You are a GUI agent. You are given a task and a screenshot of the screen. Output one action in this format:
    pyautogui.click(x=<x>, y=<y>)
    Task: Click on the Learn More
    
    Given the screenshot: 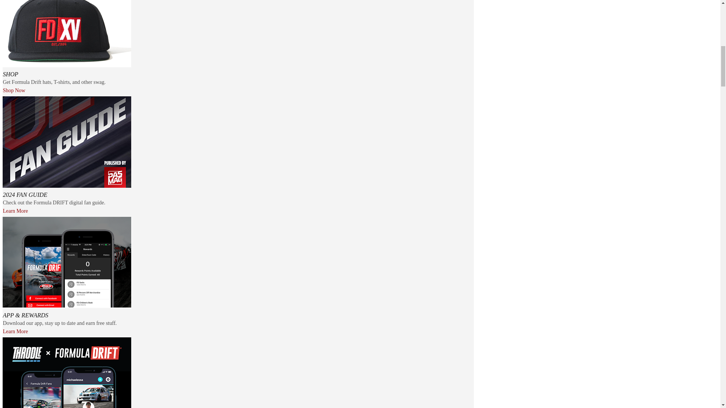 What is the action you would take?
    pyautogui.click(x=15, y=331)
    